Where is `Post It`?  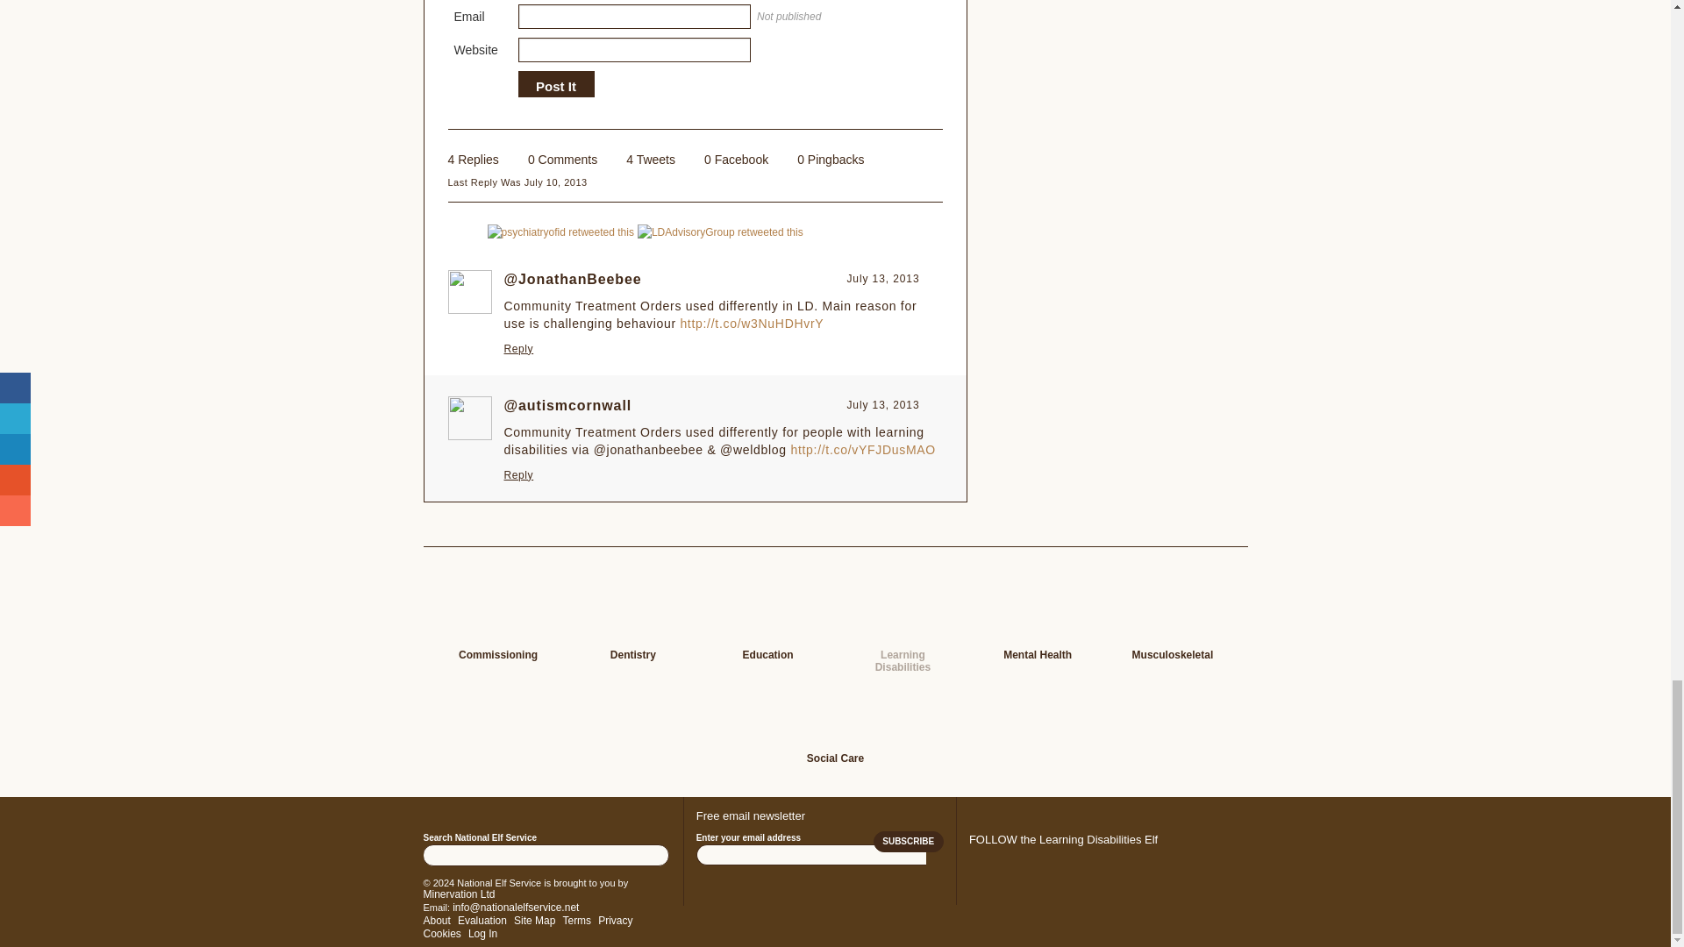 Post It is located at coordinates (555, 86).